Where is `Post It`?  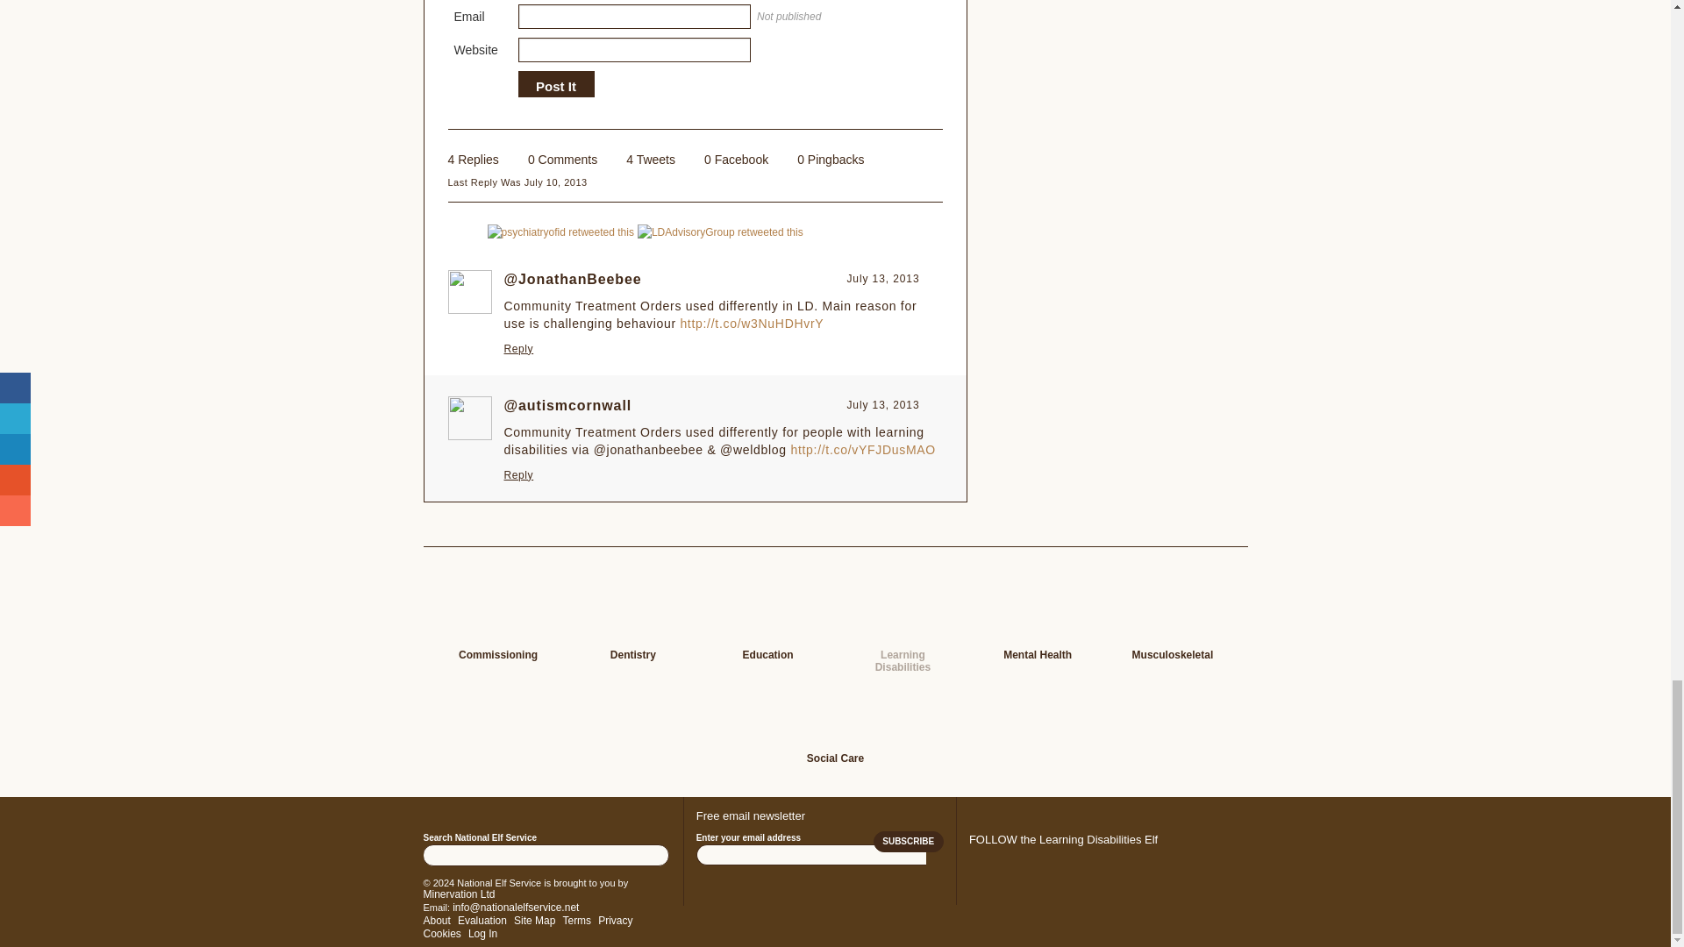 Post It is located at coordinates (555, 86).